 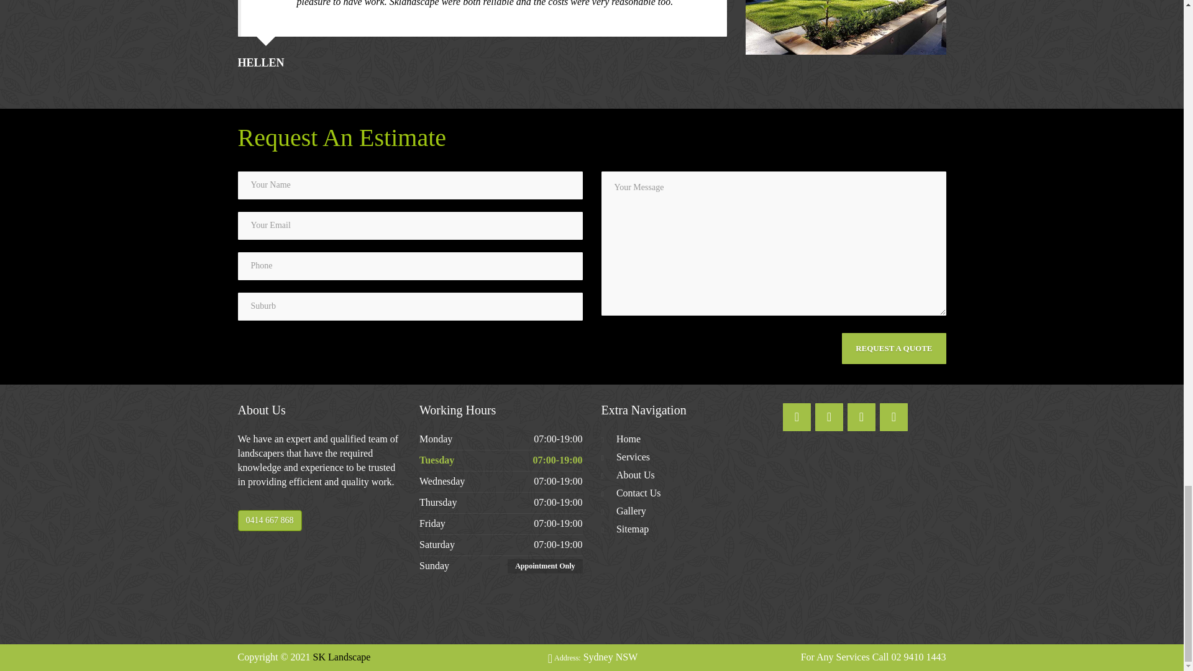 What do you see at coordinates (894, 349) in the screenshot?
I see `Request a Quote` at bounding box center [894, 349].